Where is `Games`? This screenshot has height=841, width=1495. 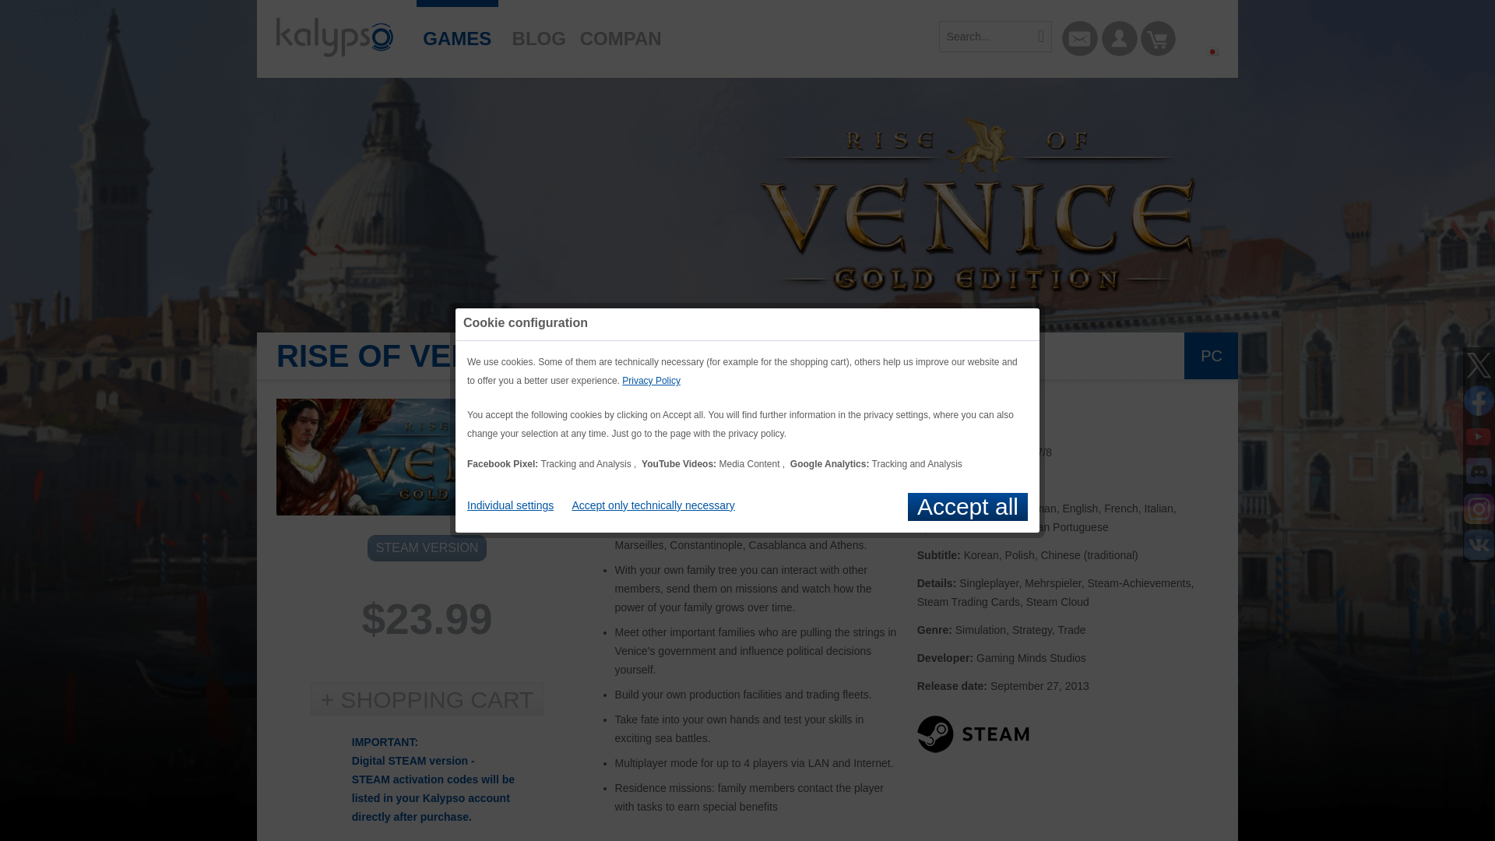 Games is located at coordinates (457, 31).